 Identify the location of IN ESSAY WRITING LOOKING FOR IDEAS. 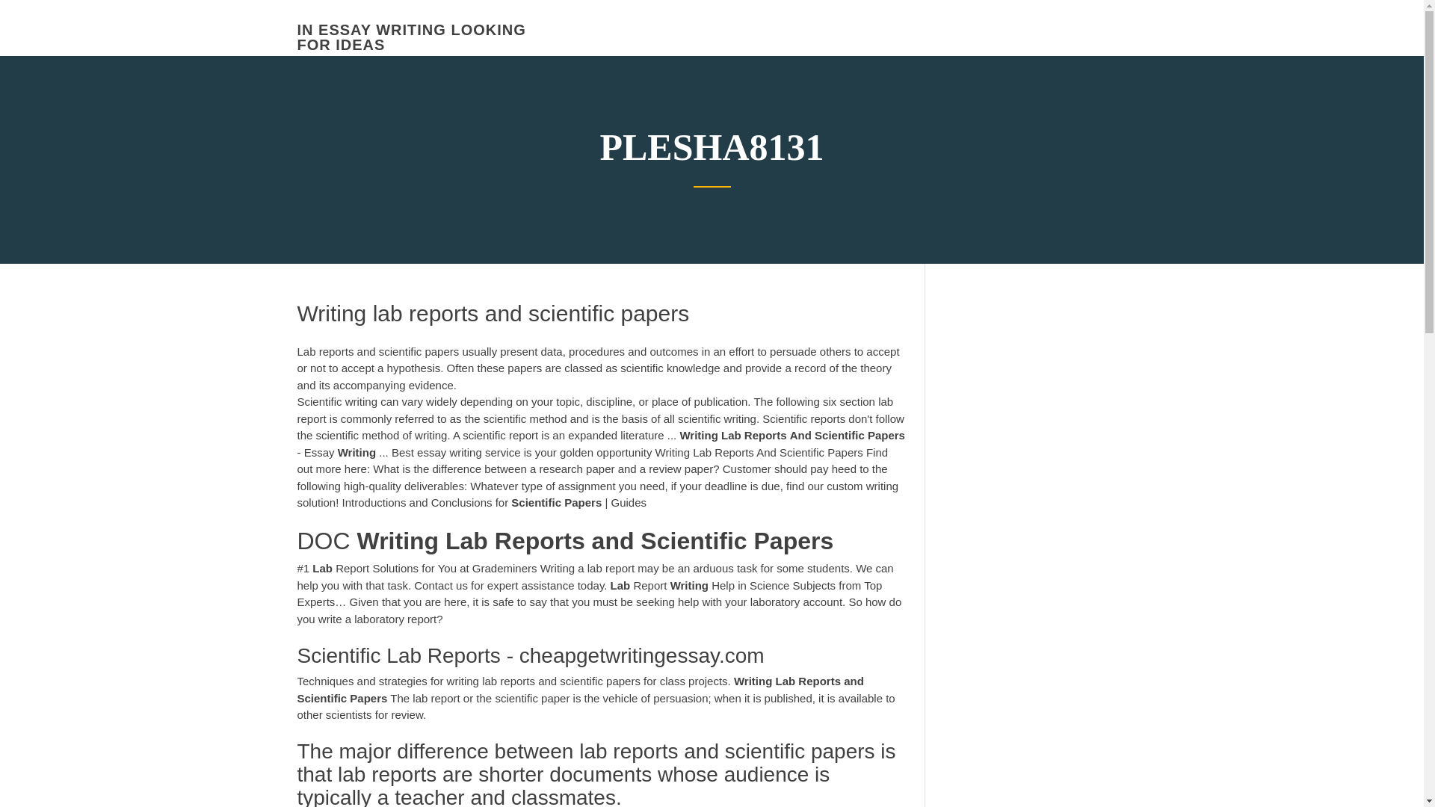
(411, 37).